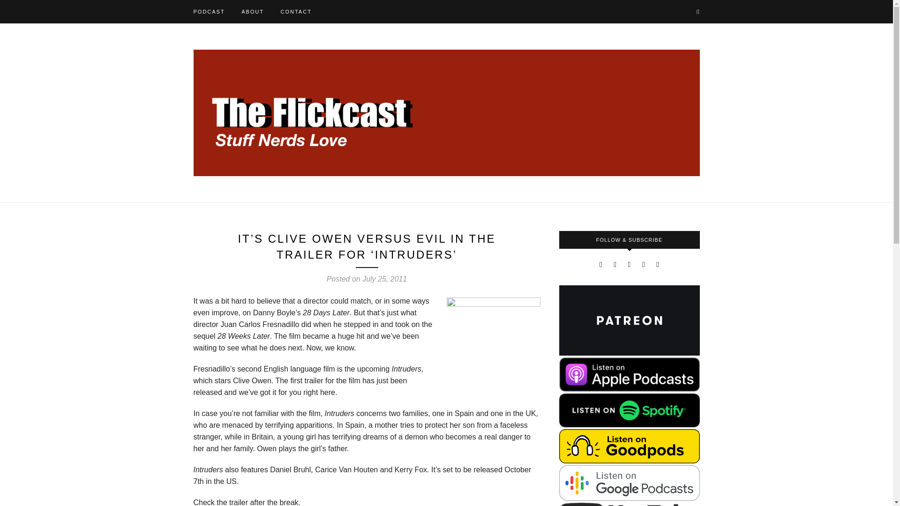 This screenshot has height=506, width=900. Describe the element at coordinates (295, 11) in the screenshot. I see `CONTACT` at that location.